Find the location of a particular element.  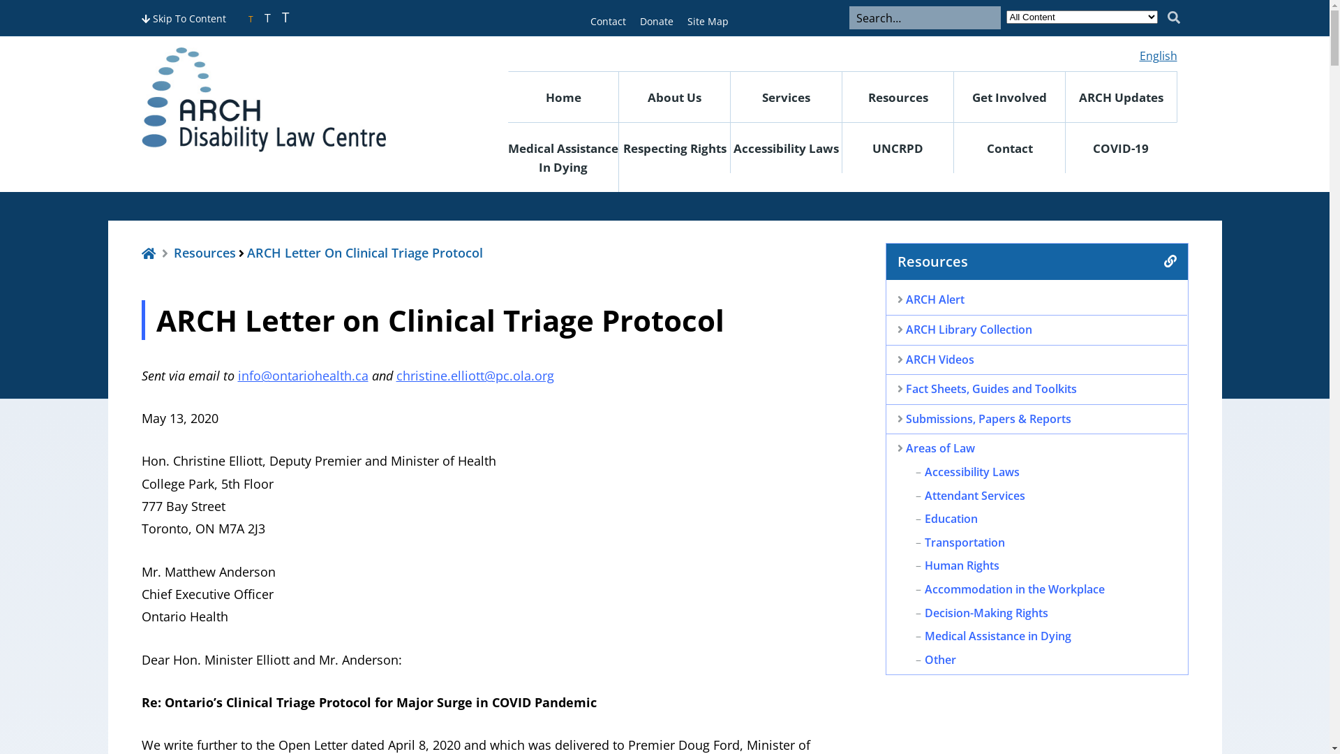

T is located at coordinates (251, 20).